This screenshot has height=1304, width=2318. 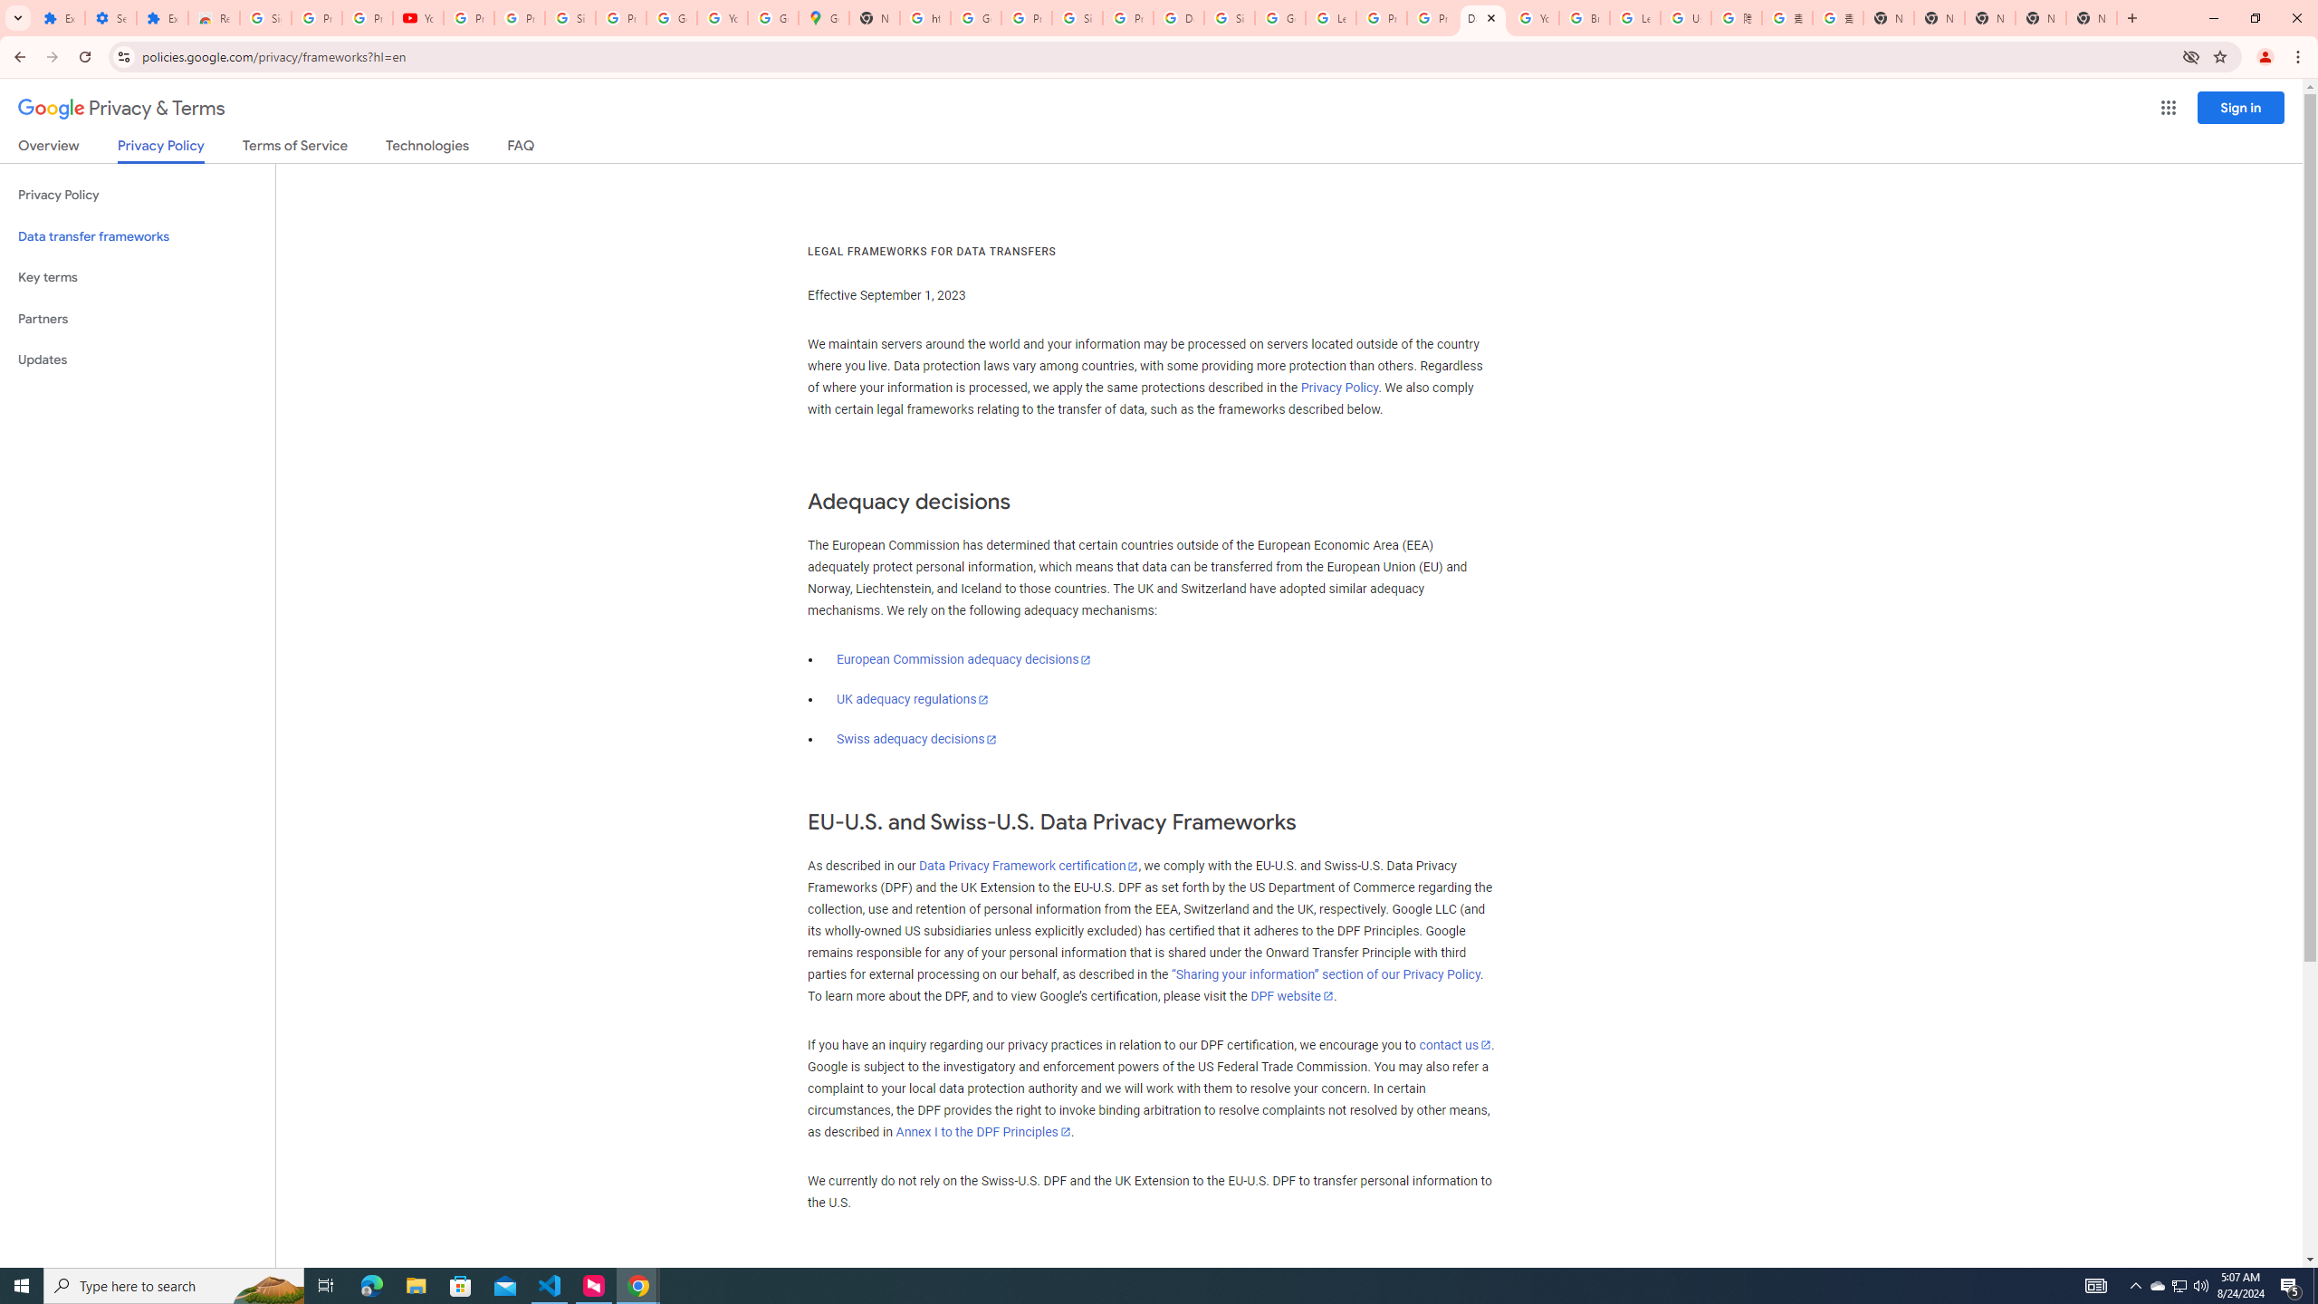 I want to click on Privacy Help Center - Policies Help, so click(x=1432, y=18).